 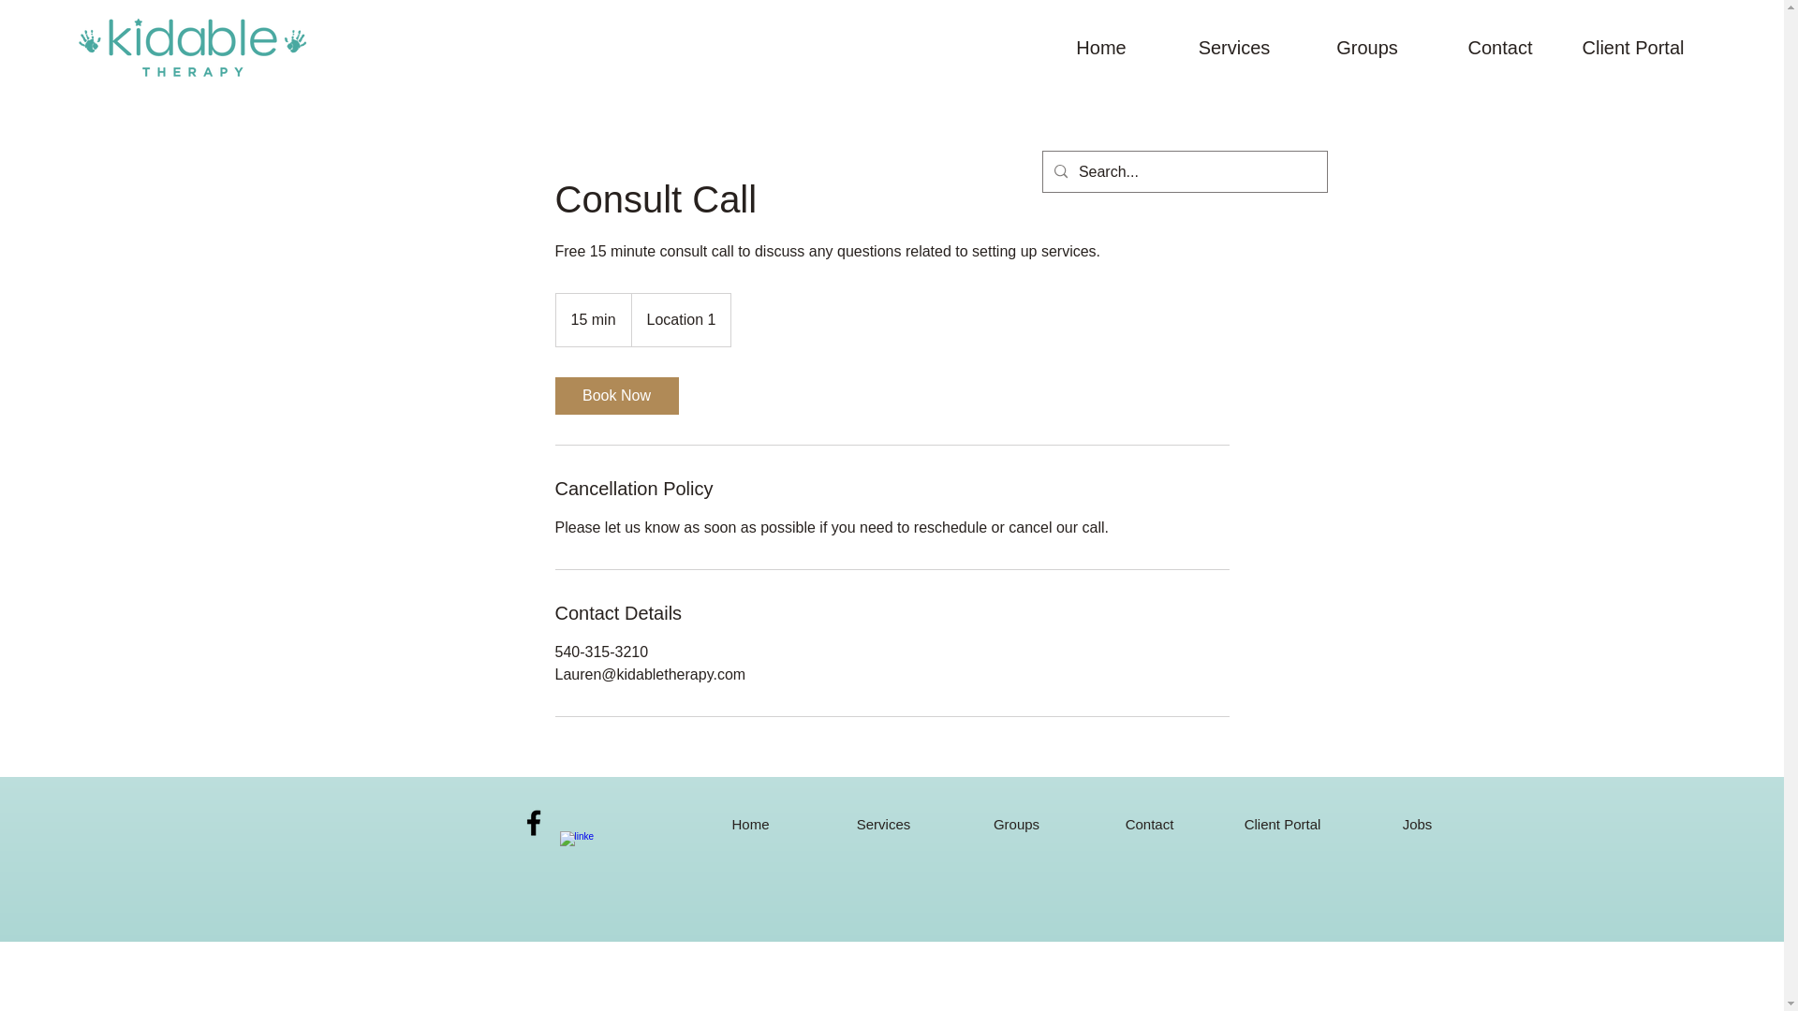 I want to click on Services, so click(x=1233, y=48).